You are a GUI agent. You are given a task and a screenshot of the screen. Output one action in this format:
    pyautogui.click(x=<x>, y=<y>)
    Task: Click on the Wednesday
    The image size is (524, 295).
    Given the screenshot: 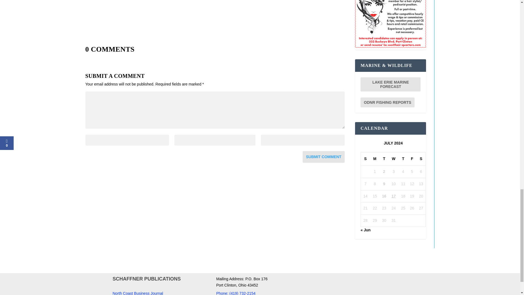 What is the action you would take?
    pyautogui.click(x=394, y=159)
    